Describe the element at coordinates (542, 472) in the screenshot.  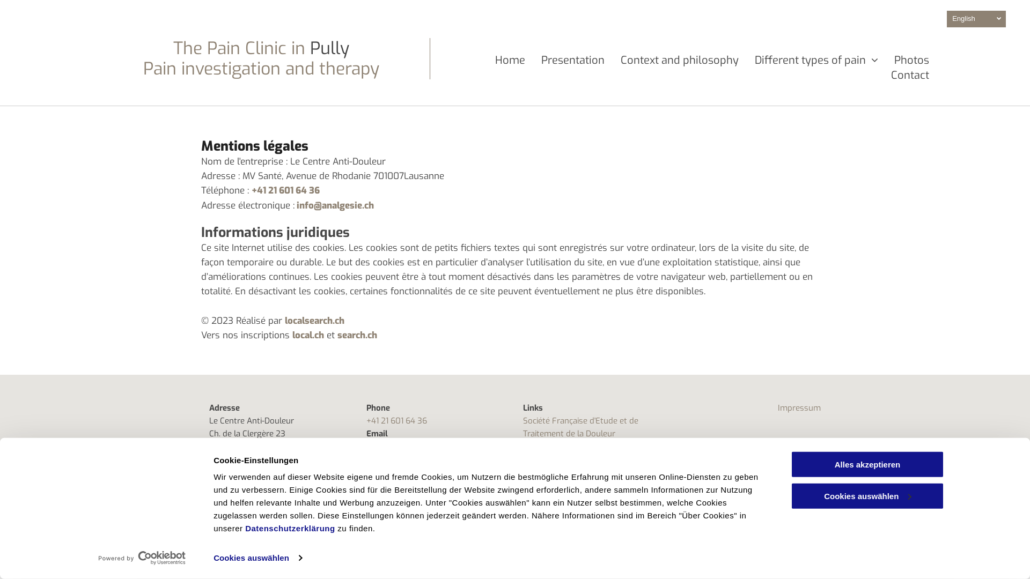
I see `Medtronic` at that location.